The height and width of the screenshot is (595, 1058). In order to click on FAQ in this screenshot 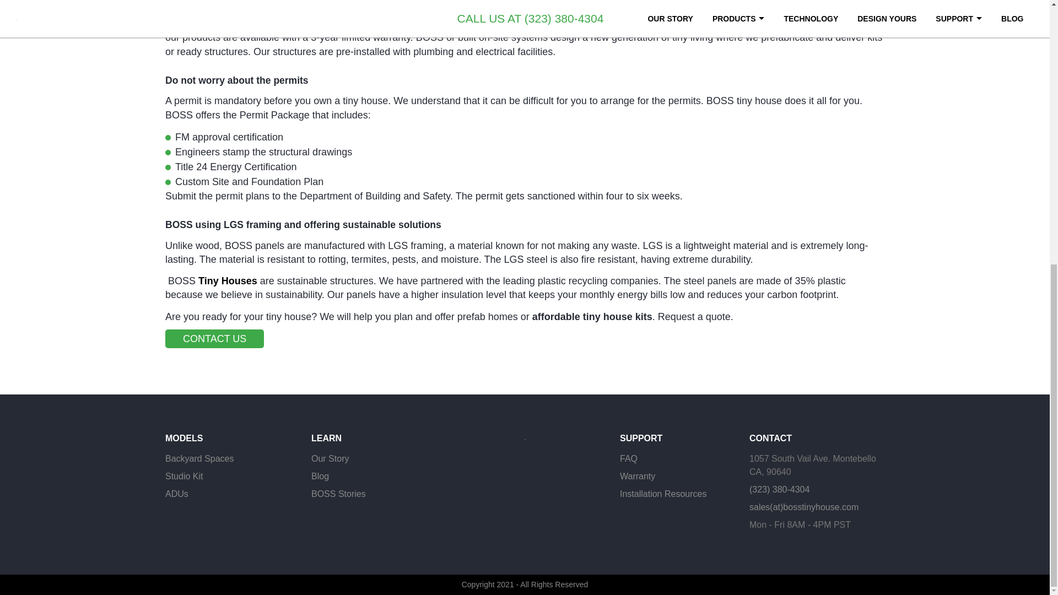, I will do `click(629, 459)`.